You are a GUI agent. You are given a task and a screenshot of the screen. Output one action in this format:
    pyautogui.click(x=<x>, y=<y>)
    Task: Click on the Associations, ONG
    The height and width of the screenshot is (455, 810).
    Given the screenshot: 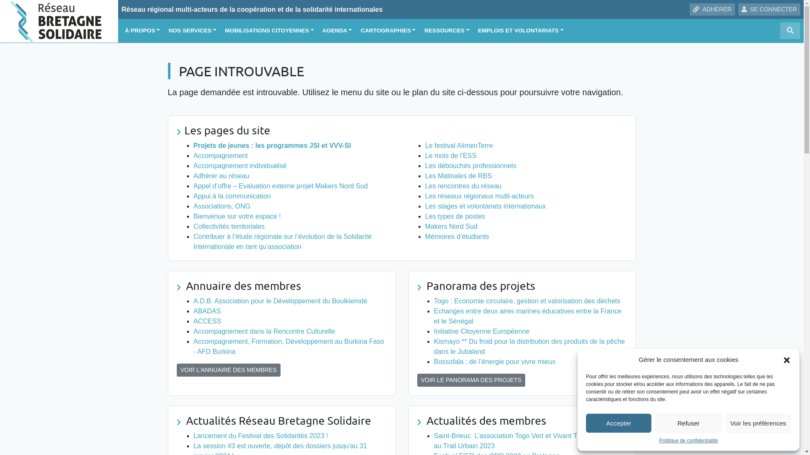 What is the action you would take?
    pyautogui.click(x=222, y=206)
    